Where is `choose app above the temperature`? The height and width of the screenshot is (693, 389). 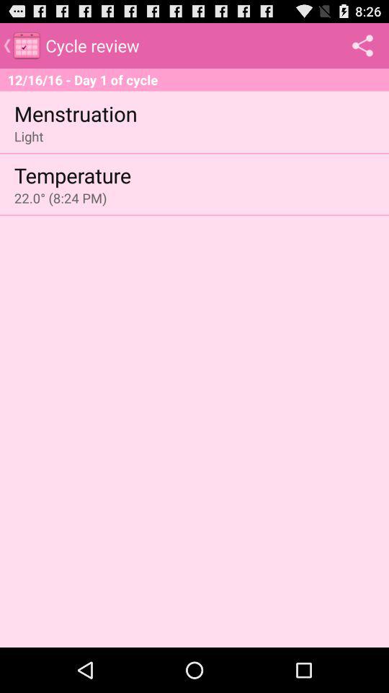
choose app above the temperature is located at coordinates (29, 136).